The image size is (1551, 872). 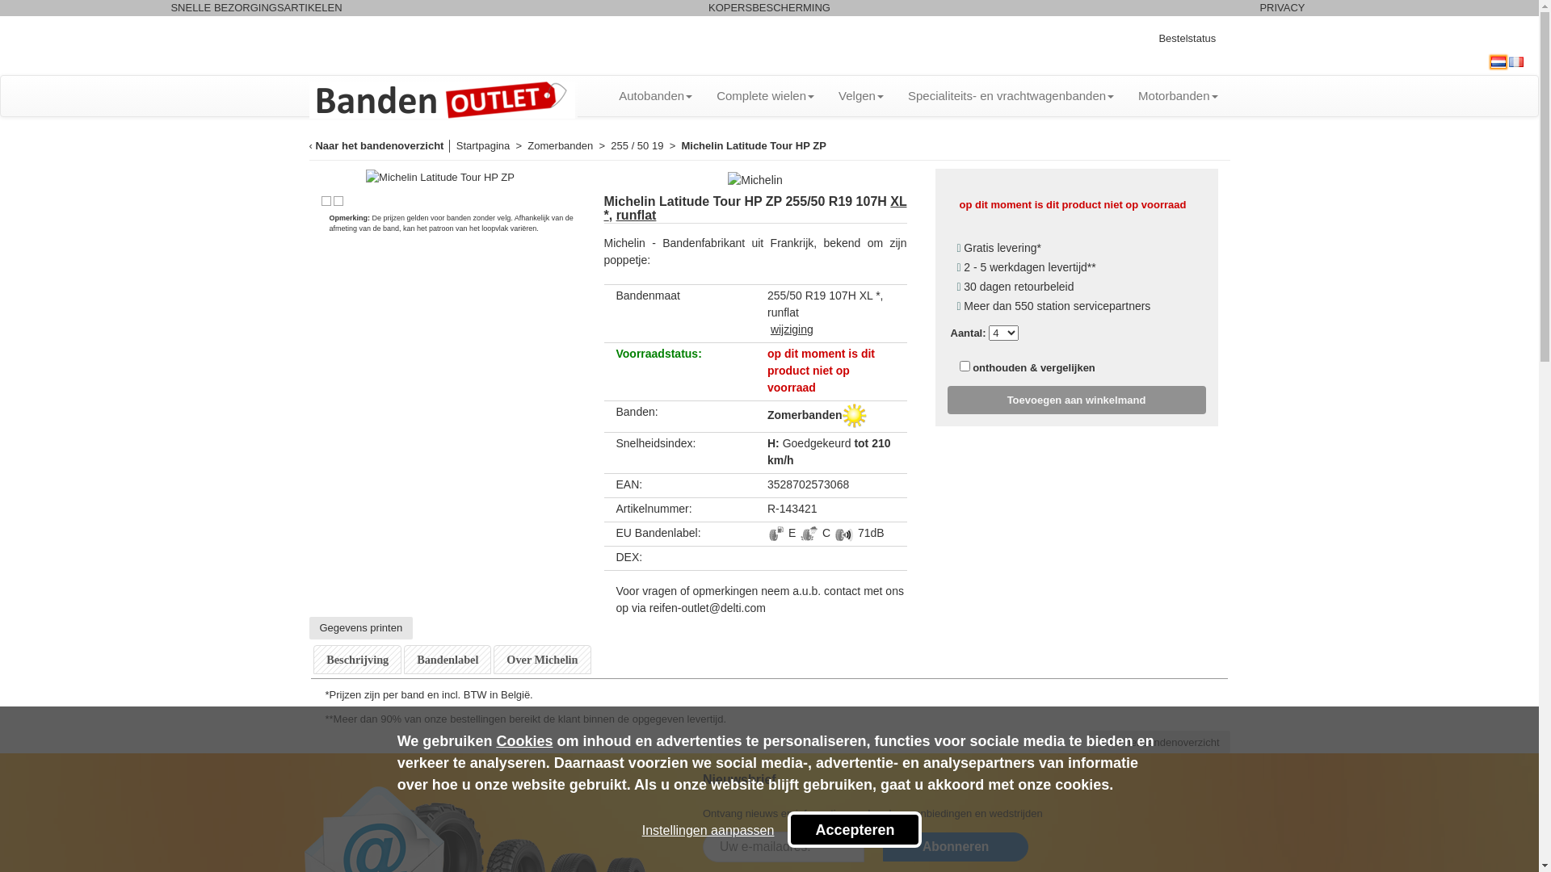 I want to click on Startpagina, so click(x=483, y=145).